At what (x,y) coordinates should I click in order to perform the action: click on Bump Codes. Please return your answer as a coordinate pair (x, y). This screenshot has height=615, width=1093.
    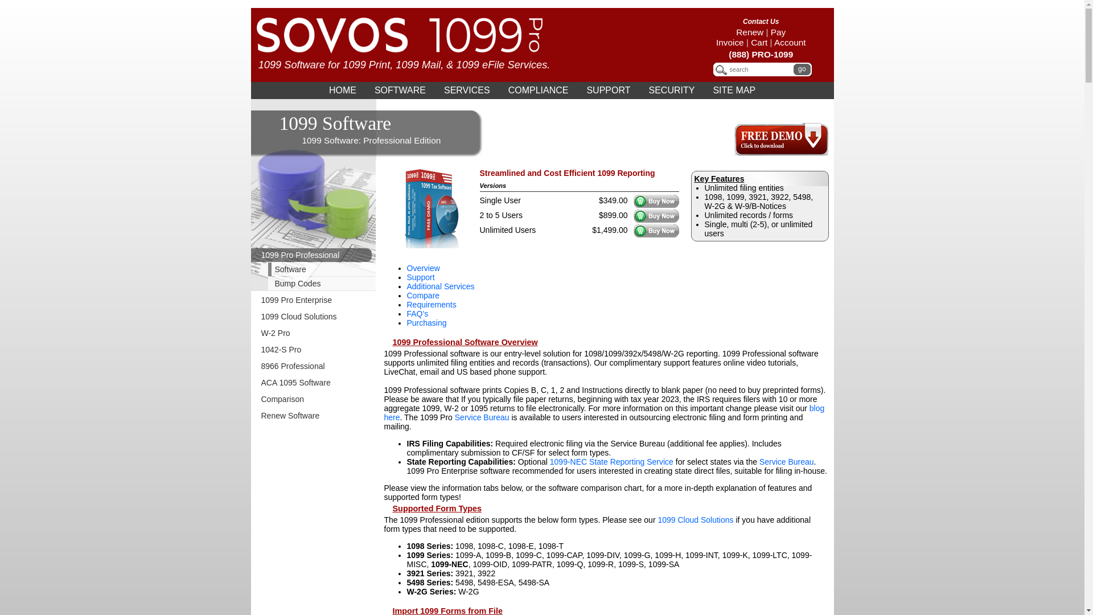
    Looking at the image, I should click on (320, 284).